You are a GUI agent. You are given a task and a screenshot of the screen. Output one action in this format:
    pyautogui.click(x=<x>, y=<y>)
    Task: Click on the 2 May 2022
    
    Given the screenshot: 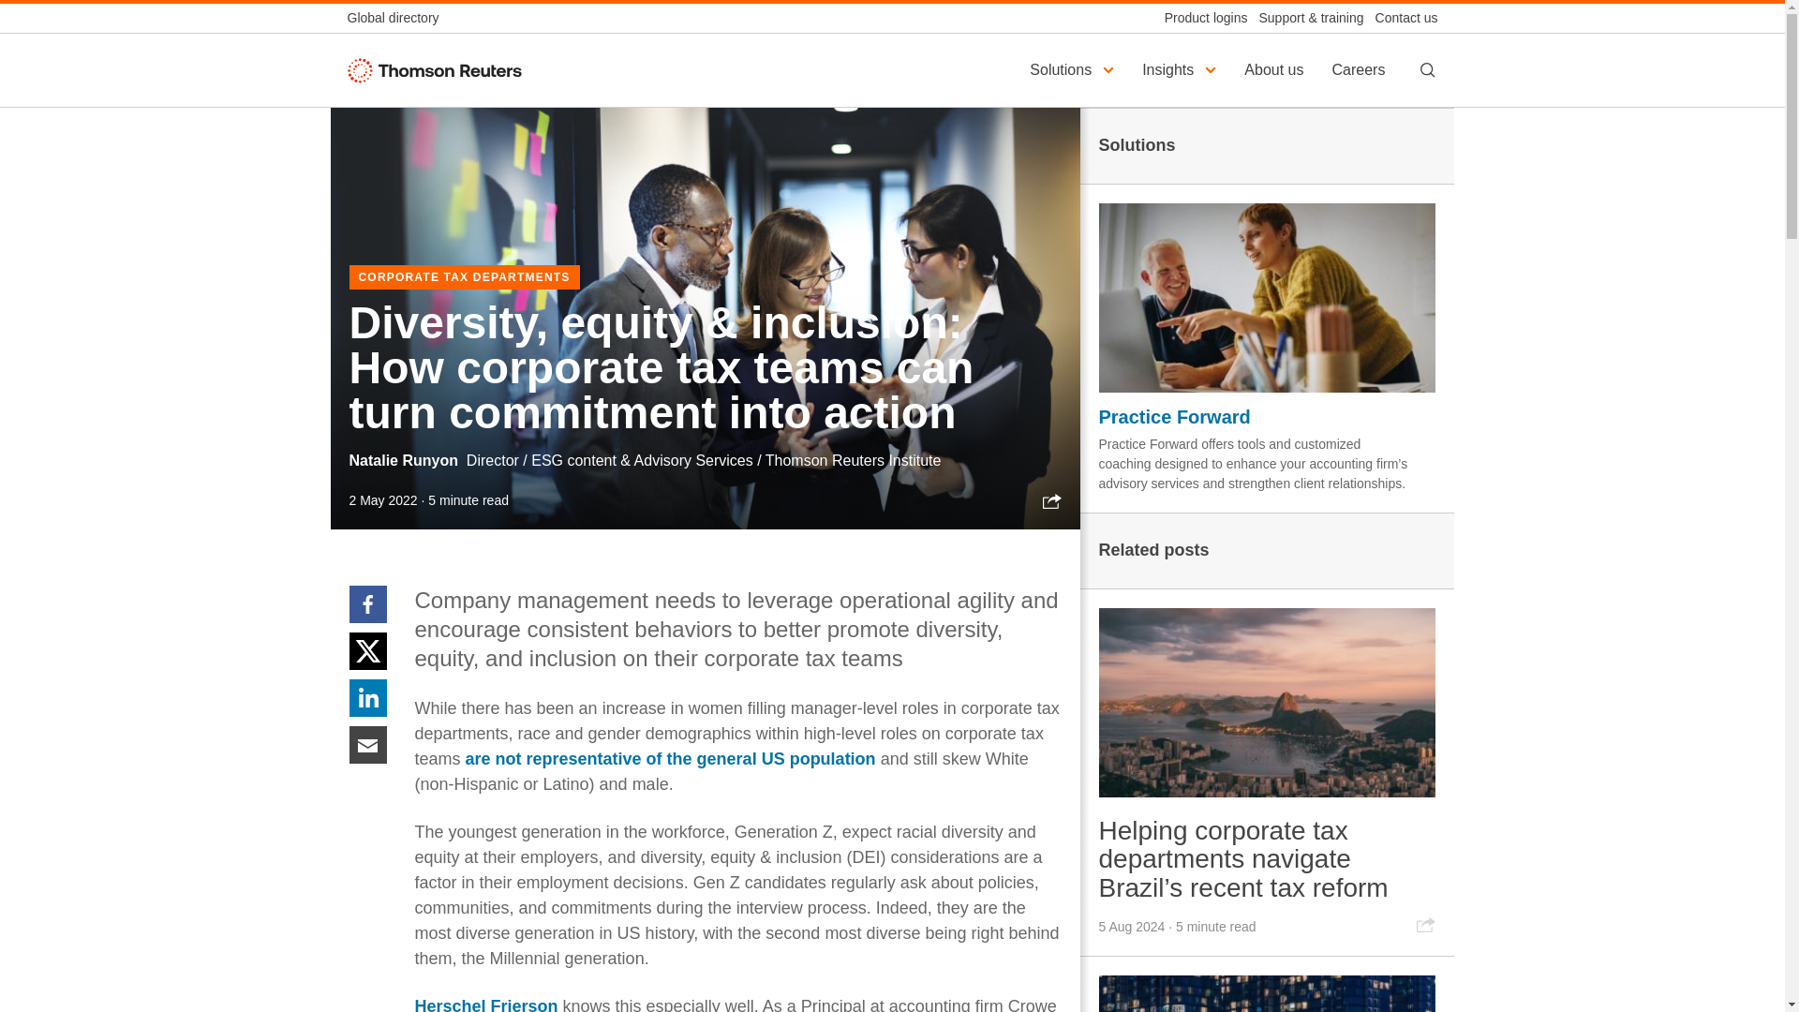 What is the action you would take?
    pyautogui.click(x=382, y=500)
    